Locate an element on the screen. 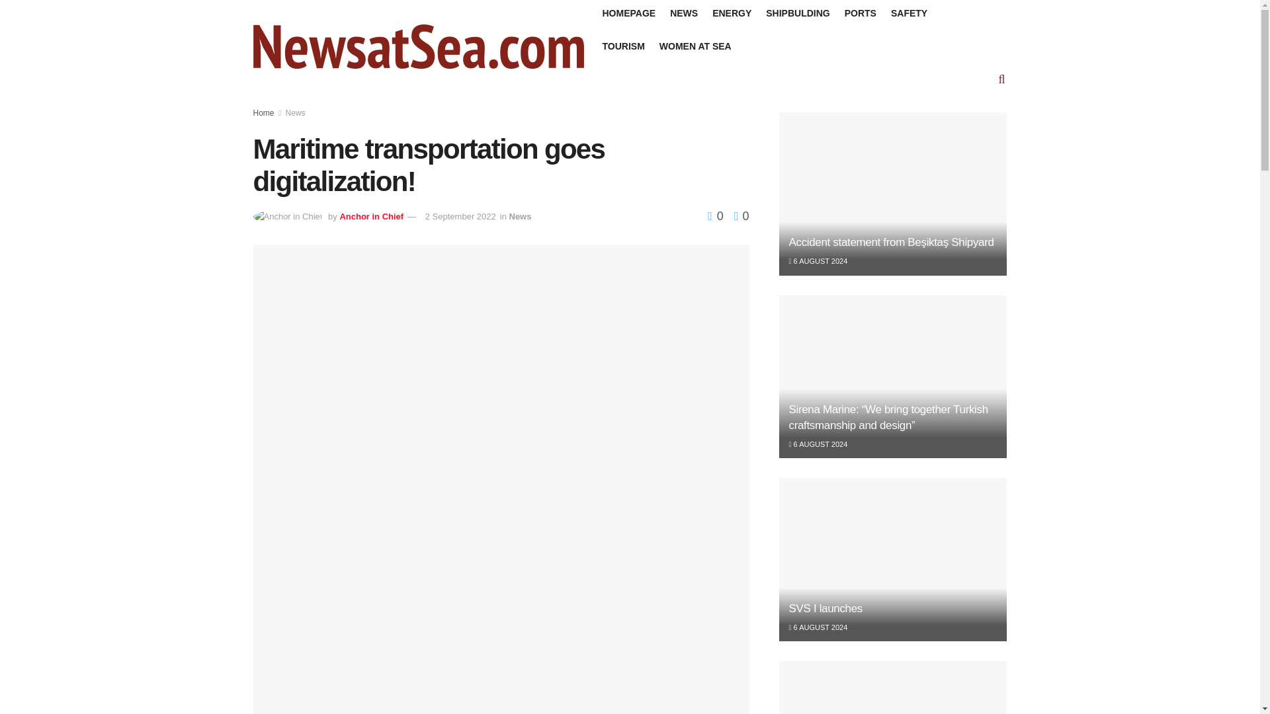  News is located at coordinates (296, 113).